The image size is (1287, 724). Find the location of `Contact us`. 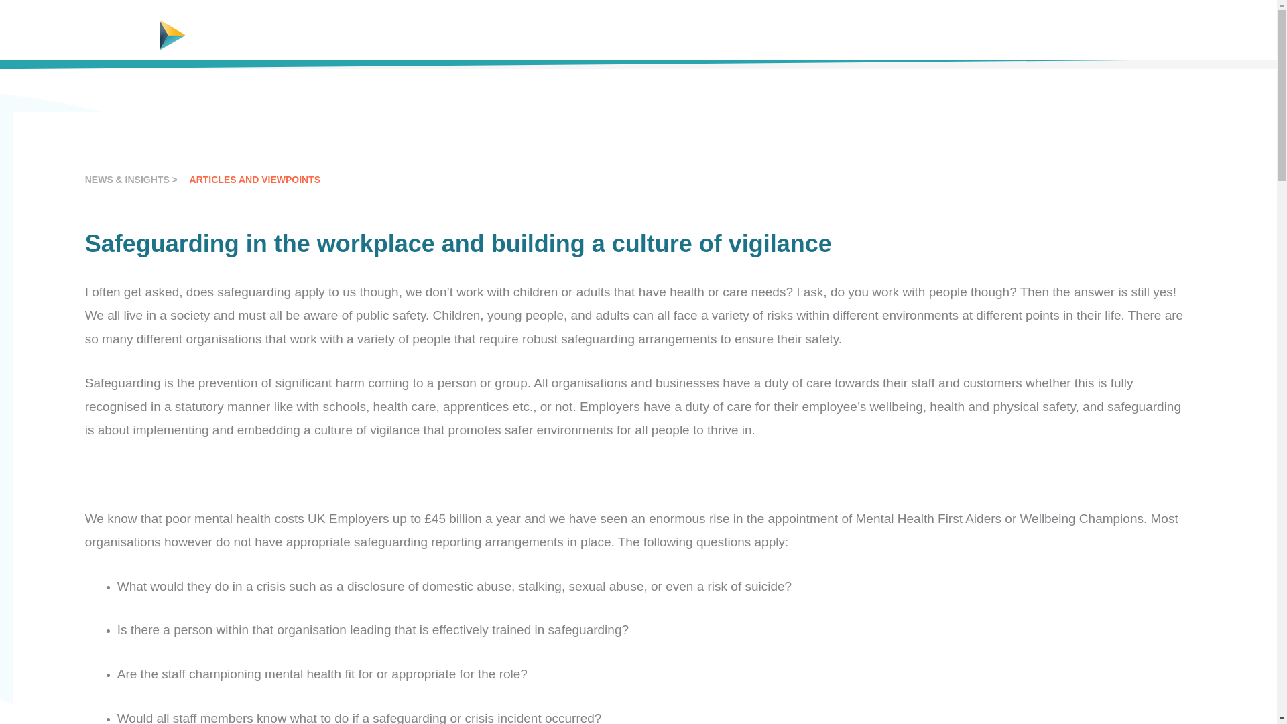

Contact us is located at coordinates (1058, 29).